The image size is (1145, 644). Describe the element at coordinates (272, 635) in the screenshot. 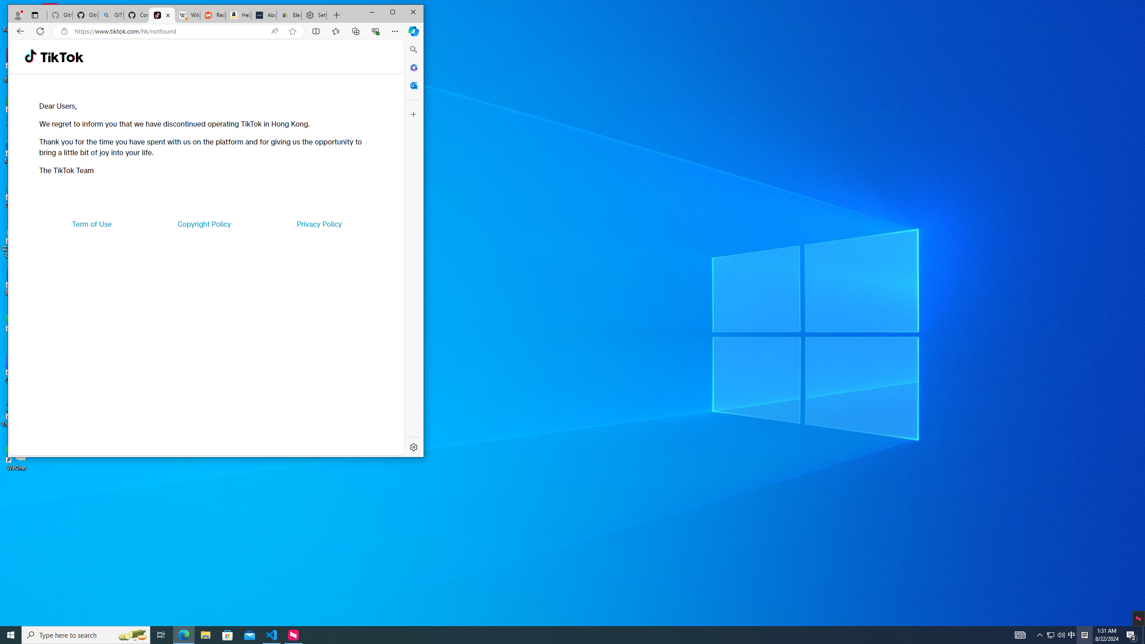

I see `Visual Studio Code - 1 running window` at that location.